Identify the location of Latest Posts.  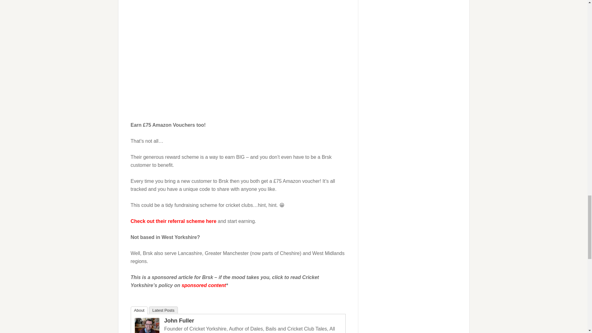
(163, 310).